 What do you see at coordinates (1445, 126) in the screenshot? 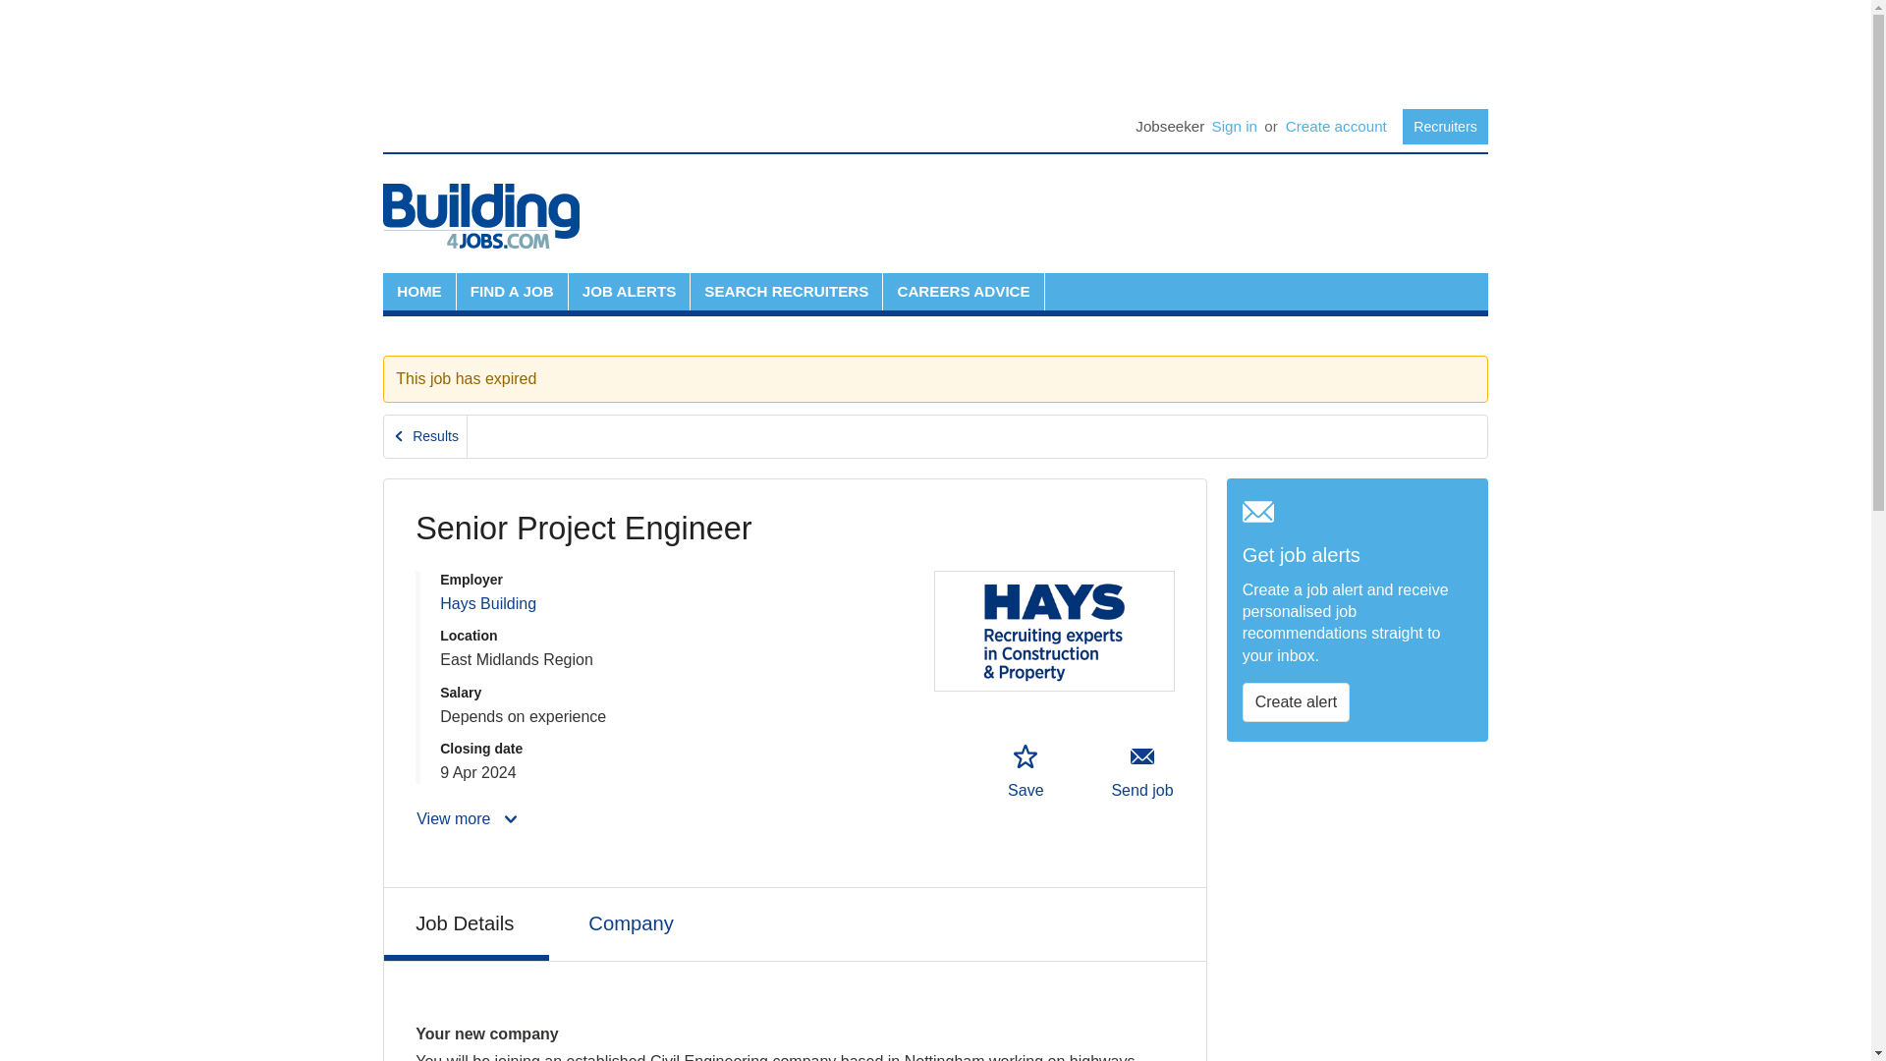
I see `Recruiters` at bounding box center [1445, 126].